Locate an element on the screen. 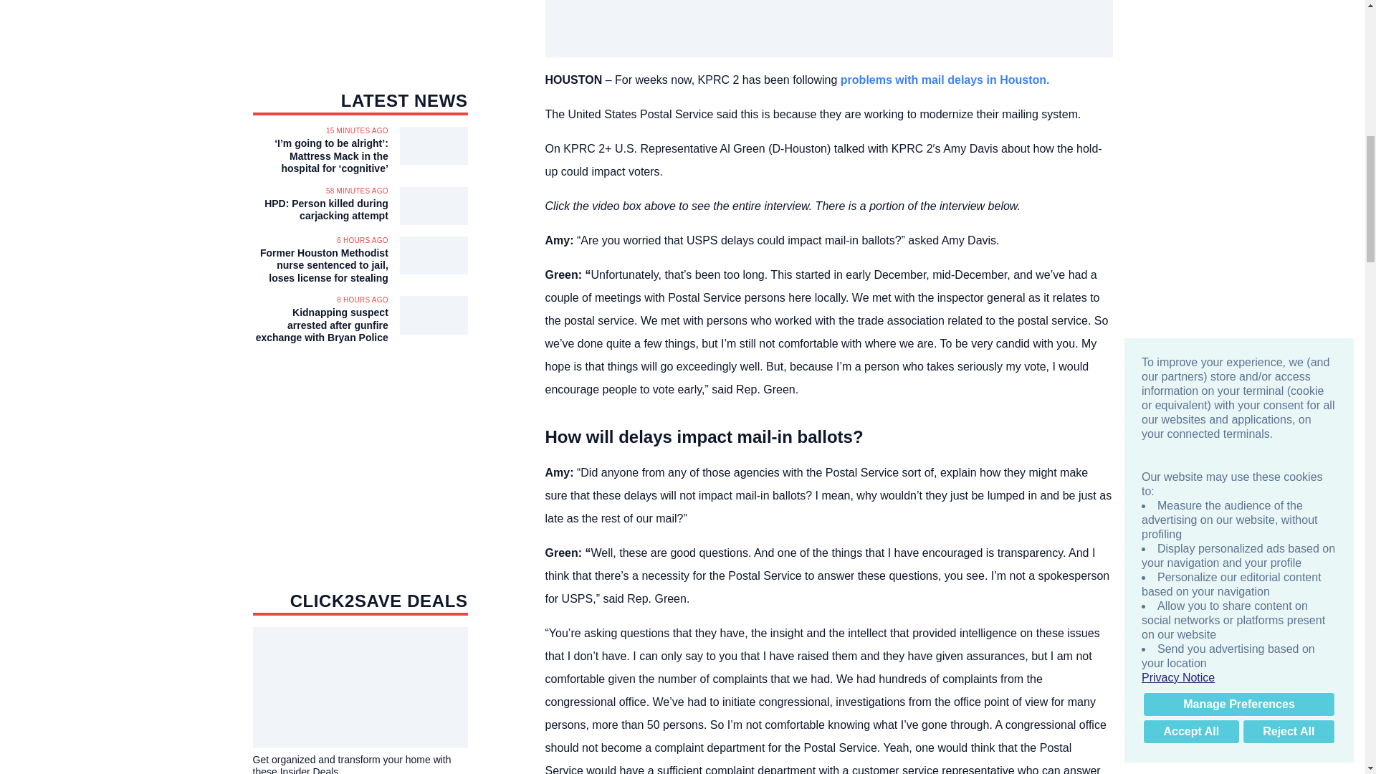 The image size is (1376, 774). HPD: Person killed during carjacking attempt is located at coordinates (320, 211).